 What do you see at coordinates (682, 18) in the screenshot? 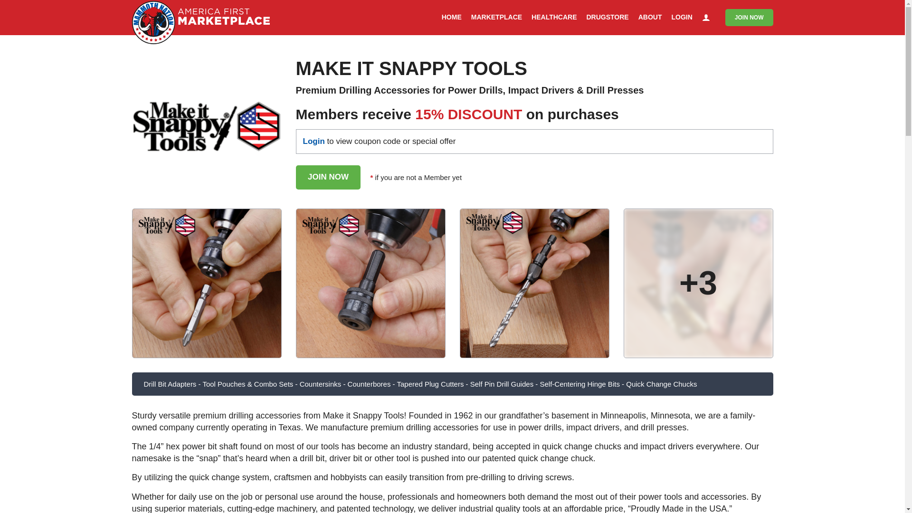
I see `LOGIN` at bounding box center [682, 18].